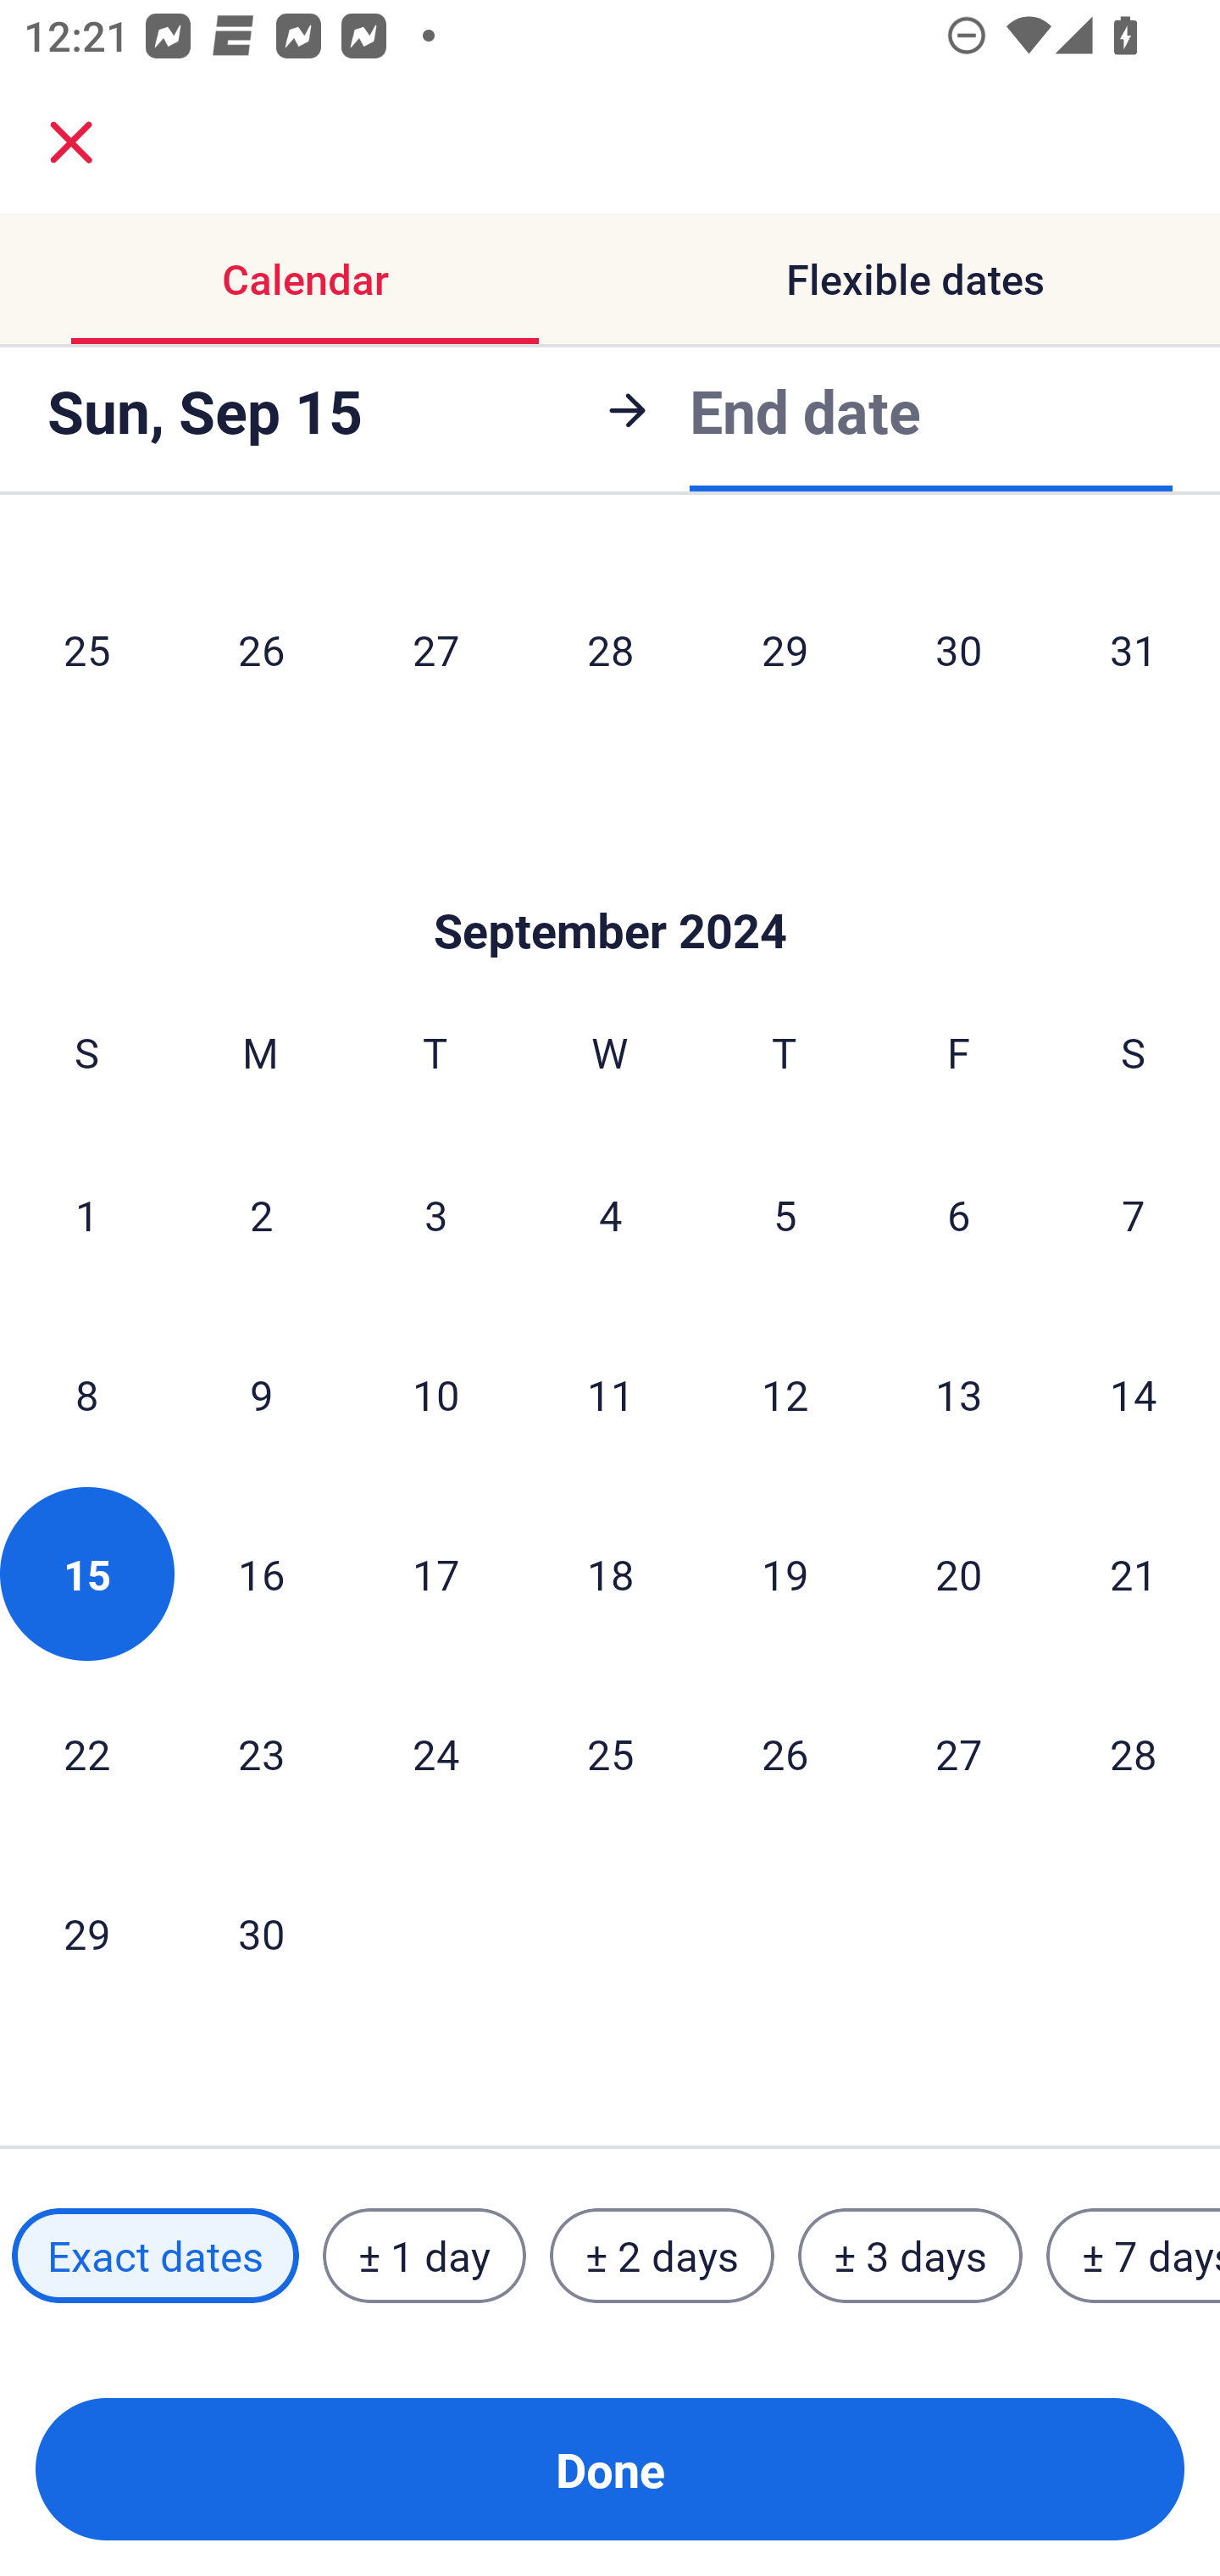 The width and height of the screenshot is (1220, 2576). What do you see at coordinates (261, 1214) in the screenshot?
I see `2 Monday, September 2, 2024` at bounding box center [261, 1214].